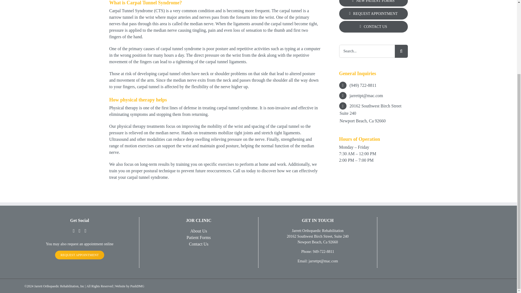 The image size is (521, 293). Describe the element at coordinates (74, 231) in the screenshot. I see `Facebook` at that location.